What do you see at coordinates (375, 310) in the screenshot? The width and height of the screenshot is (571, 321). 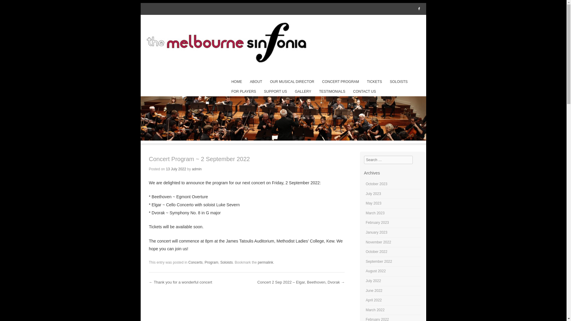 I see `March 2022` at bounding box center [375, 310].